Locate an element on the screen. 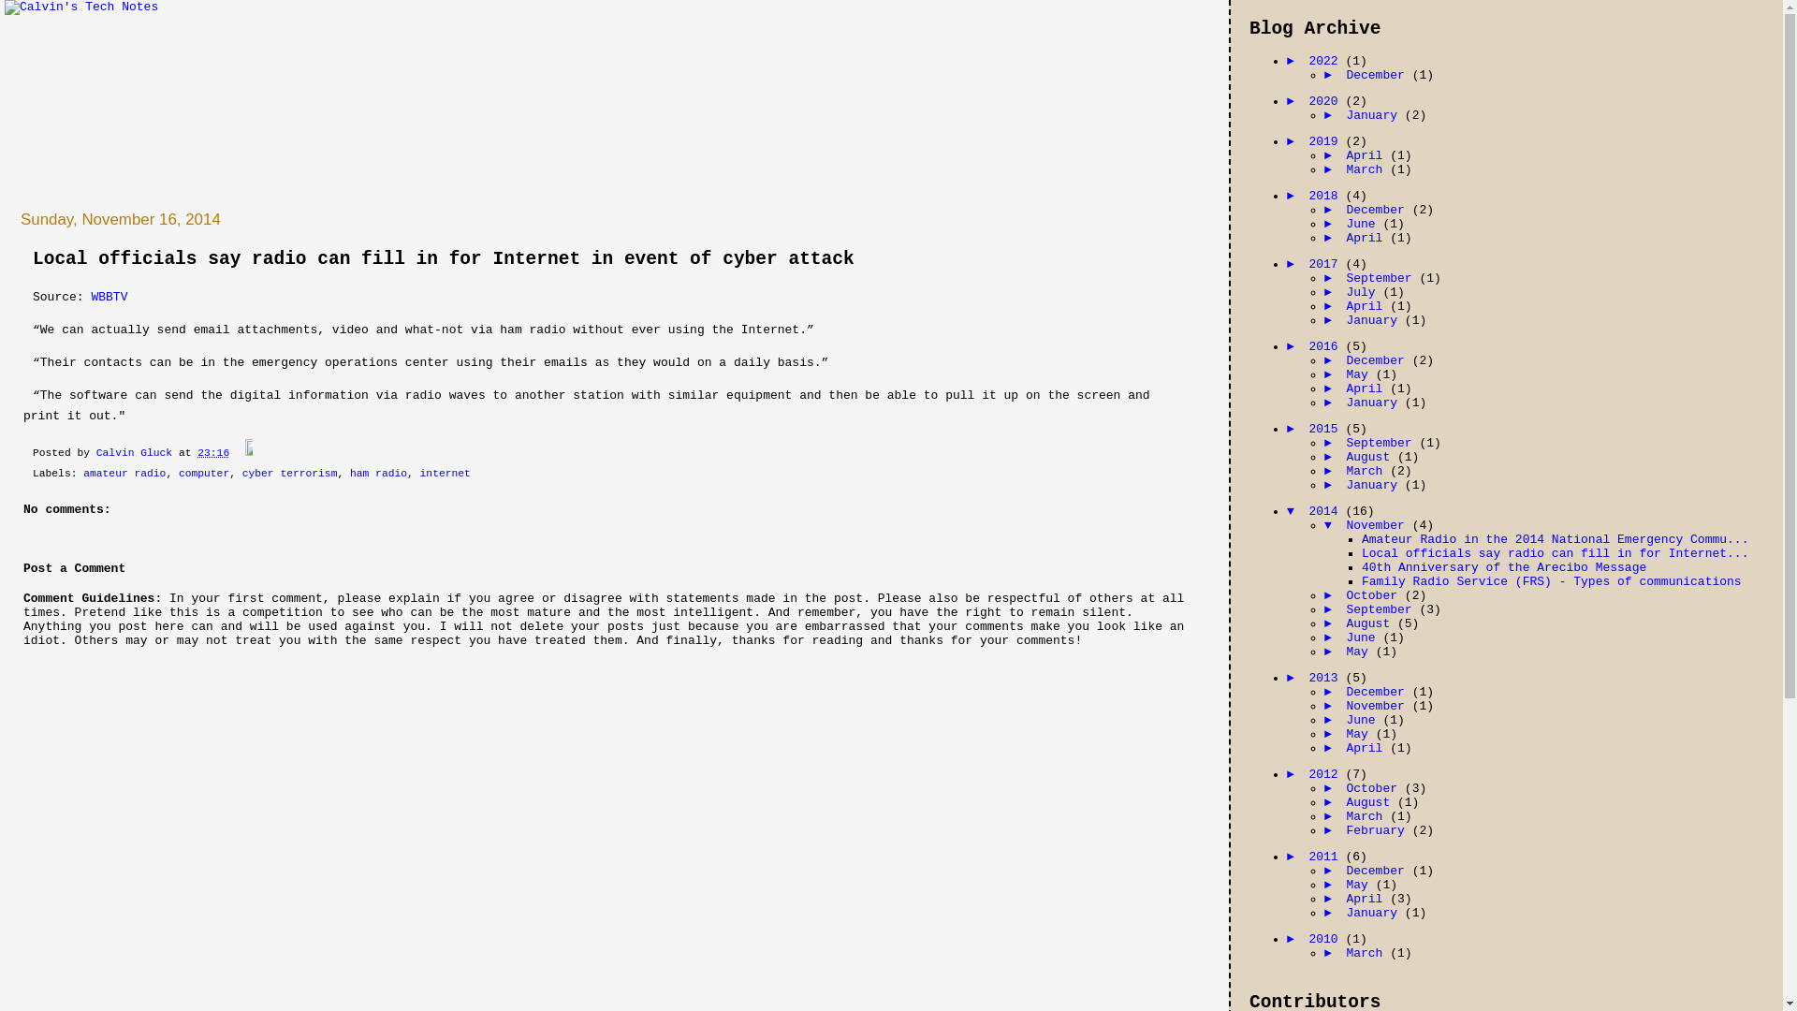  March is located at coordinates (1368, 170).